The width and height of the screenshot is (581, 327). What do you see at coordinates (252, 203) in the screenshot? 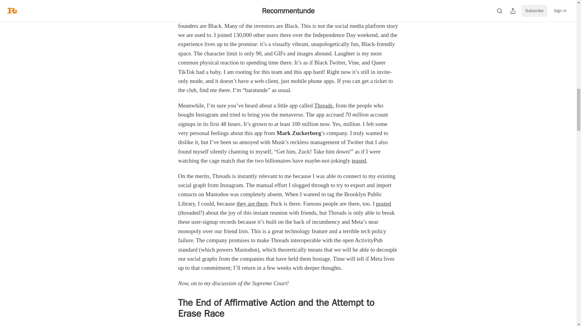
I see `they are there` at bounding box center [252, 203].